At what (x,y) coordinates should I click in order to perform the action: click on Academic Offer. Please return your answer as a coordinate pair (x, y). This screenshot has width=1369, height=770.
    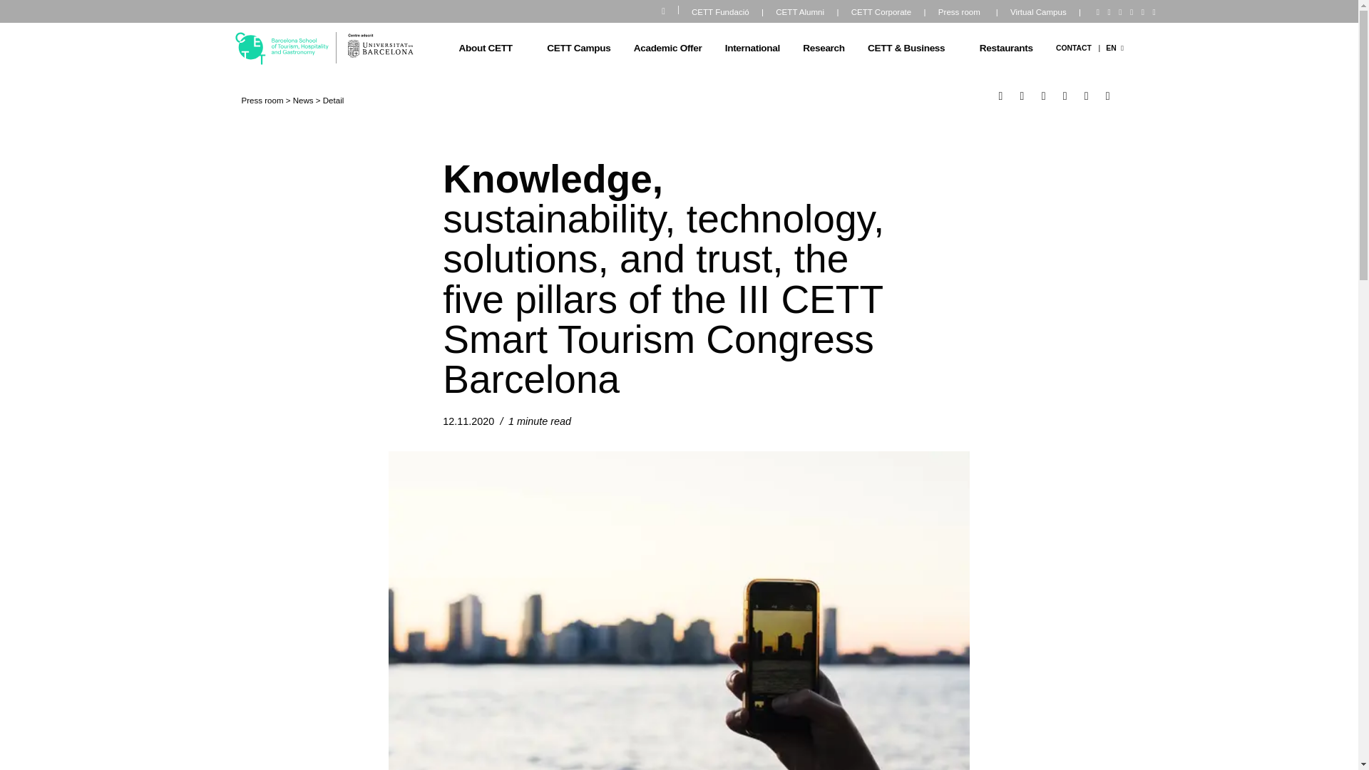
    Looking at the image, I should click on (667, 48).